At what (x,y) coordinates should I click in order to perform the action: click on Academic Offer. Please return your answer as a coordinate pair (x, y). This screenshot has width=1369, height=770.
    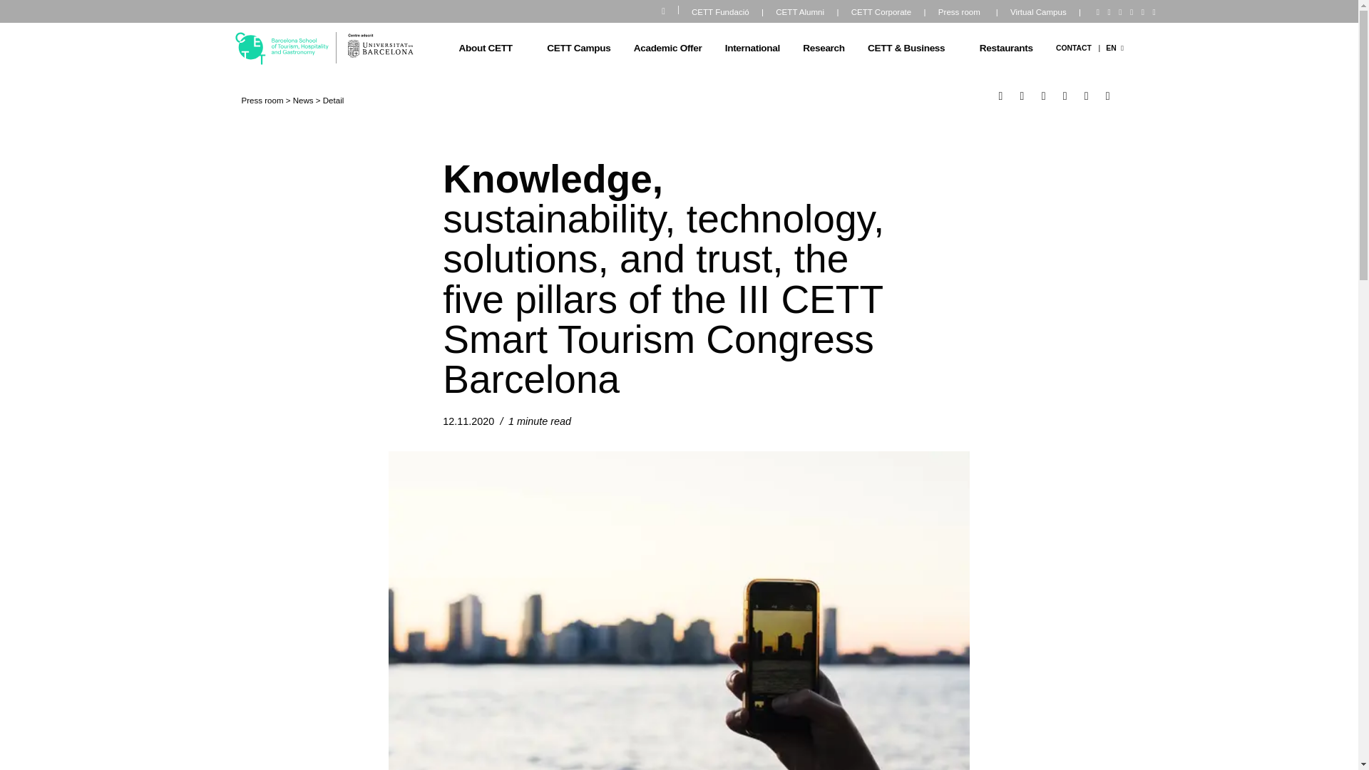
    Looking at the image, I should click on (667, 48).